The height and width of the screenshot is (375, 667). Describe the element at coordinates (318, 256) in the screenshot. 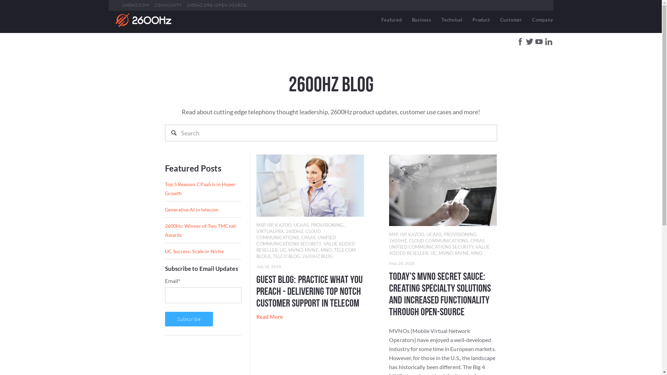

I see `2600HZ BLOG` at that location.